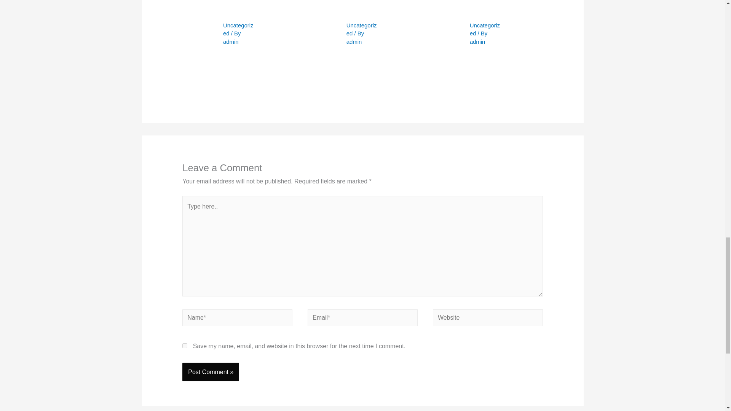 The height and width of the screenshot is (411, 731). Describe the element at coordinates (238, 30) in the screenshot. I see `Uncategorized` at that location.